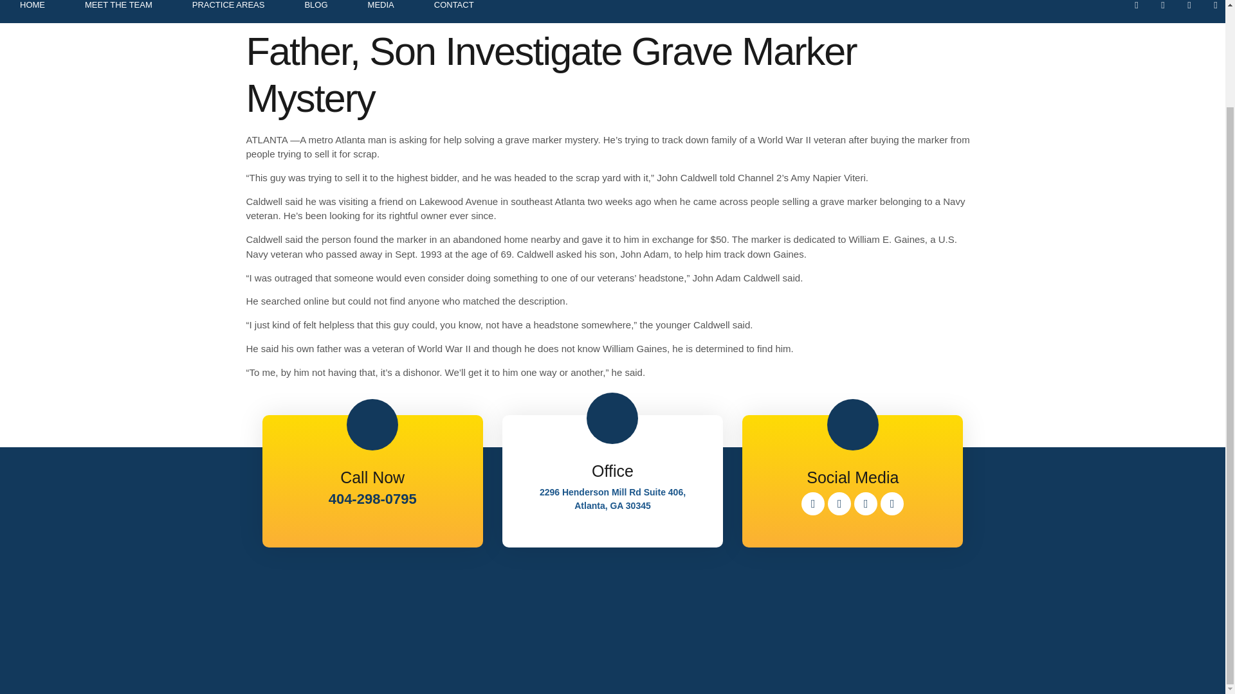 The width and height of the screenshot is (1235, 694). Describe the element at coordinates (118, 12) in the screenshot. I see `MEET THE TEAM` at that location.